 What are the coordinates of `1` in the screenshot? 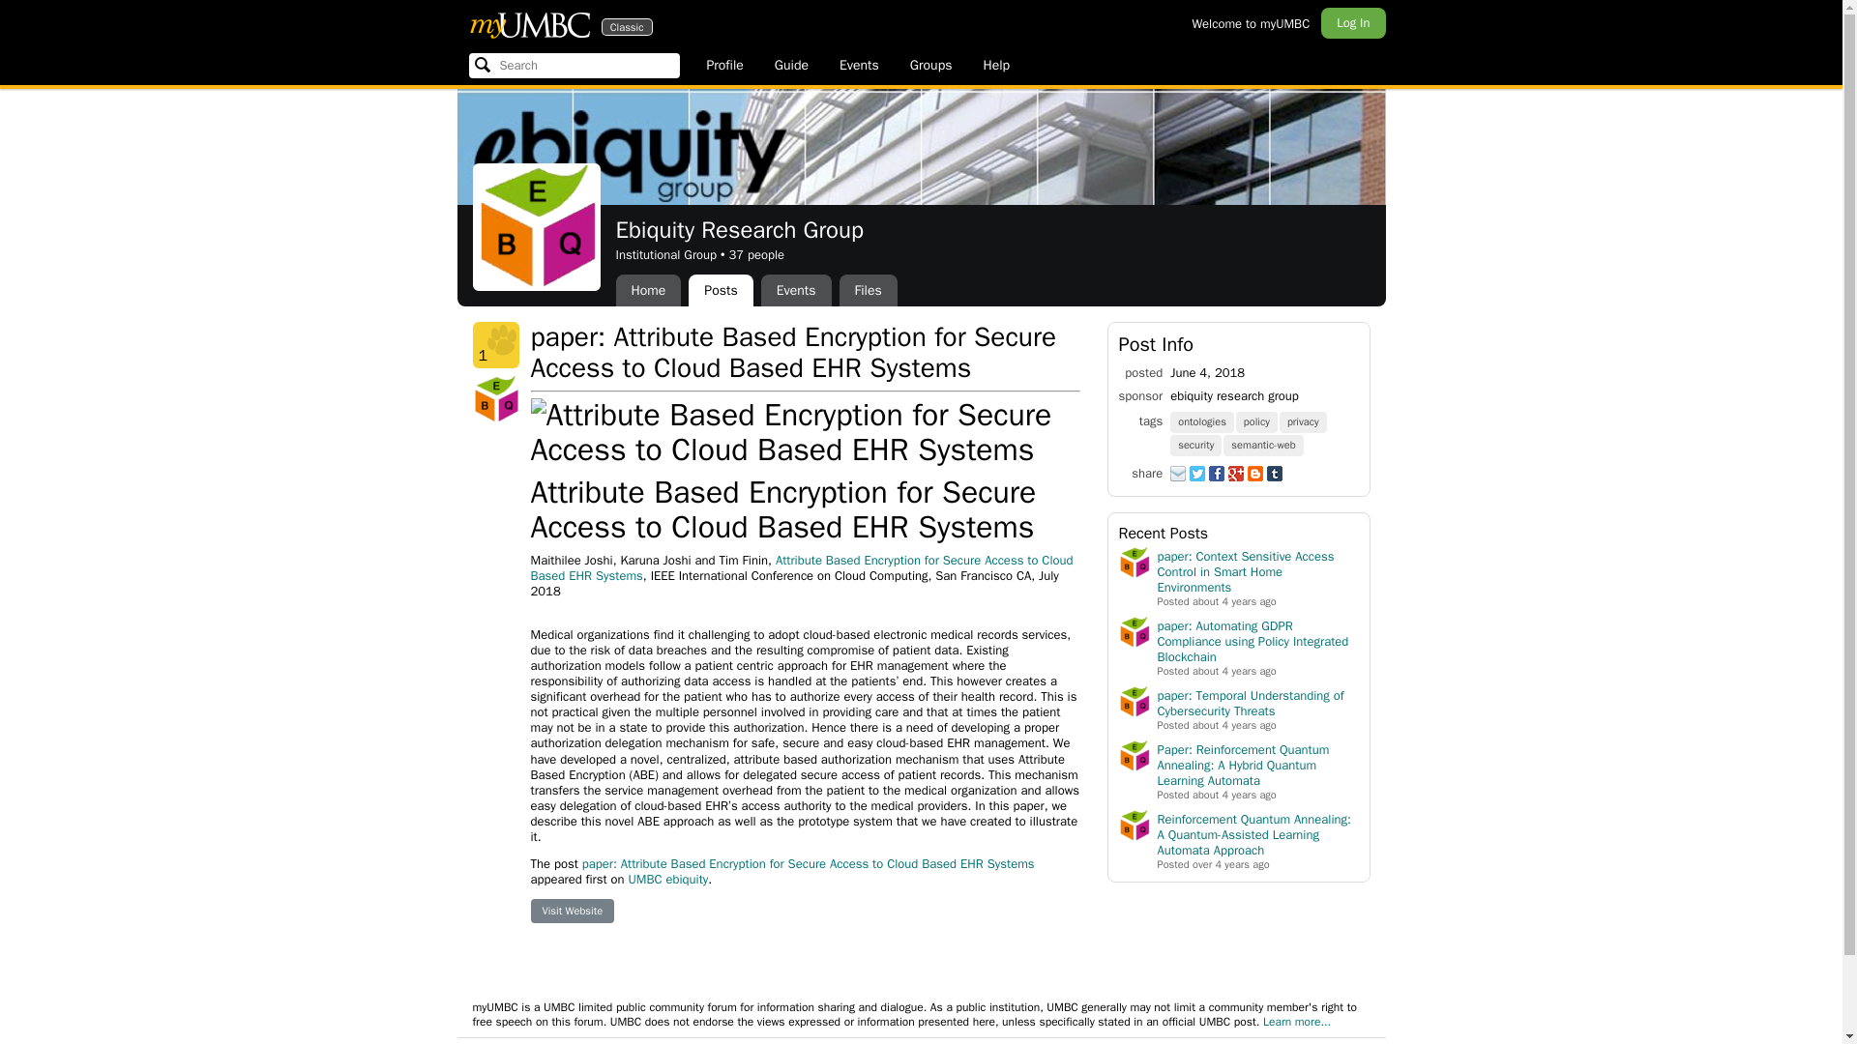 It's located at (528, 24).